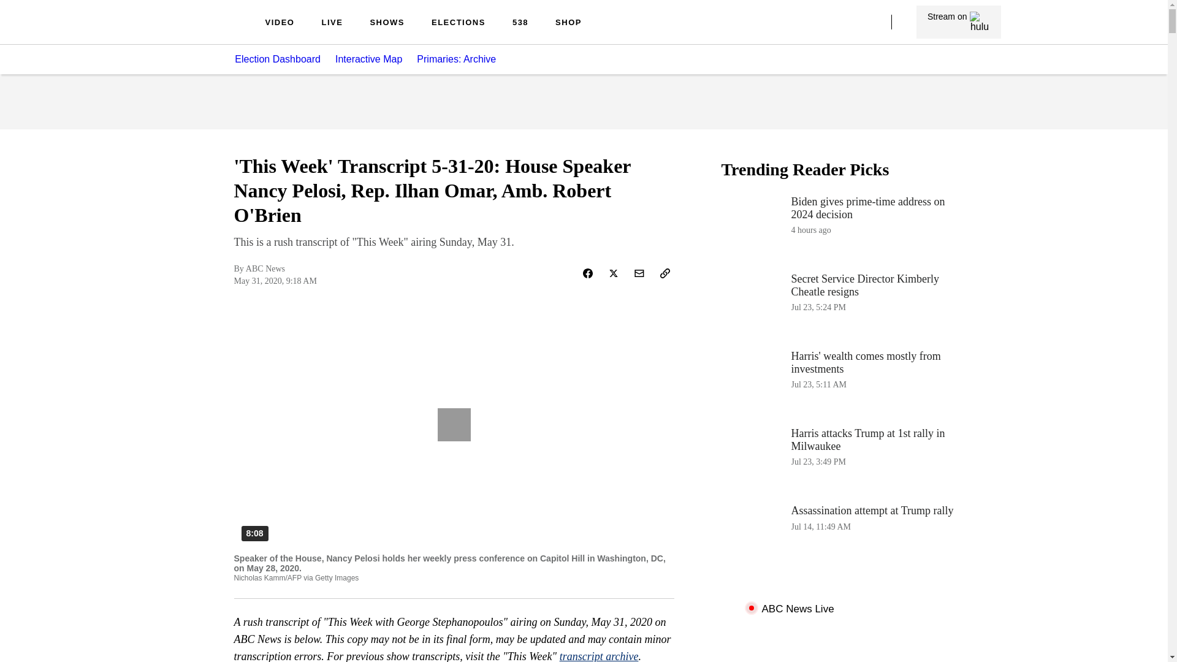 The height and width of the screenshot is (662, 1177). What do you see at coordinates (844, 535) in the screenshot?
I see `Stream on` at bounding box center [844, 535].